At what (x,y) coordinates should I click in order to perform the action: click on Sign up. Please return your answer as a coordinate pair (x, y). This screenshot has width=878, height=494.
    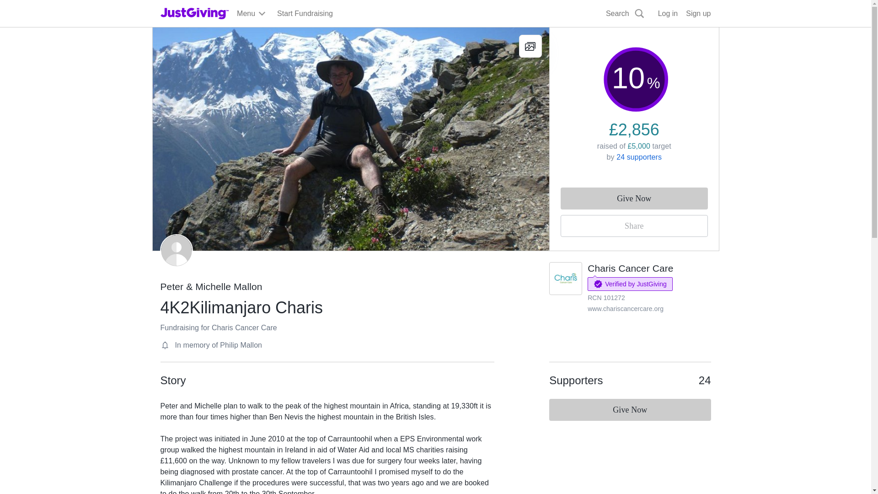
    Looking at the image, I should click on (698, 14).